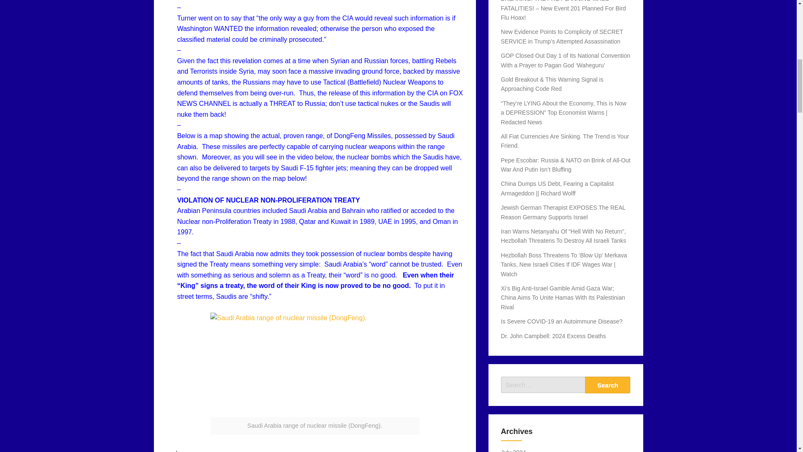 This screenshot has width=803, height=452. Describe the element at coordinates (514, 450) in the screenshot. I see `July 2024` at that location.